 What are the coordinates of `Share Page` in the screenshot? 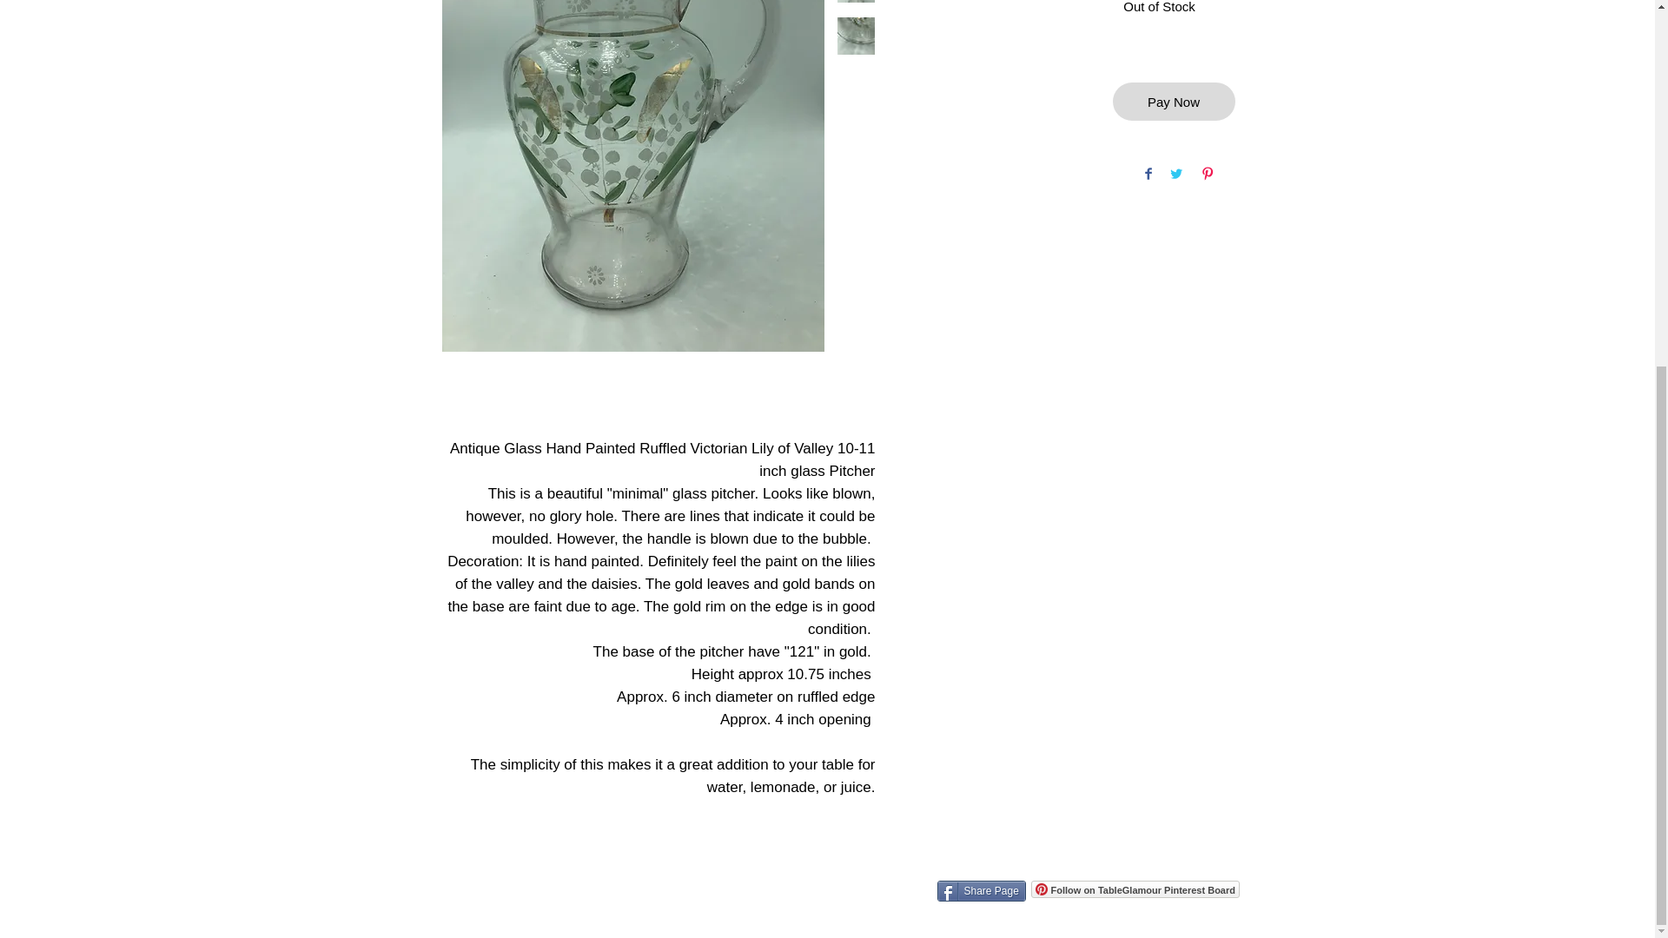 It's located at (980, 891).